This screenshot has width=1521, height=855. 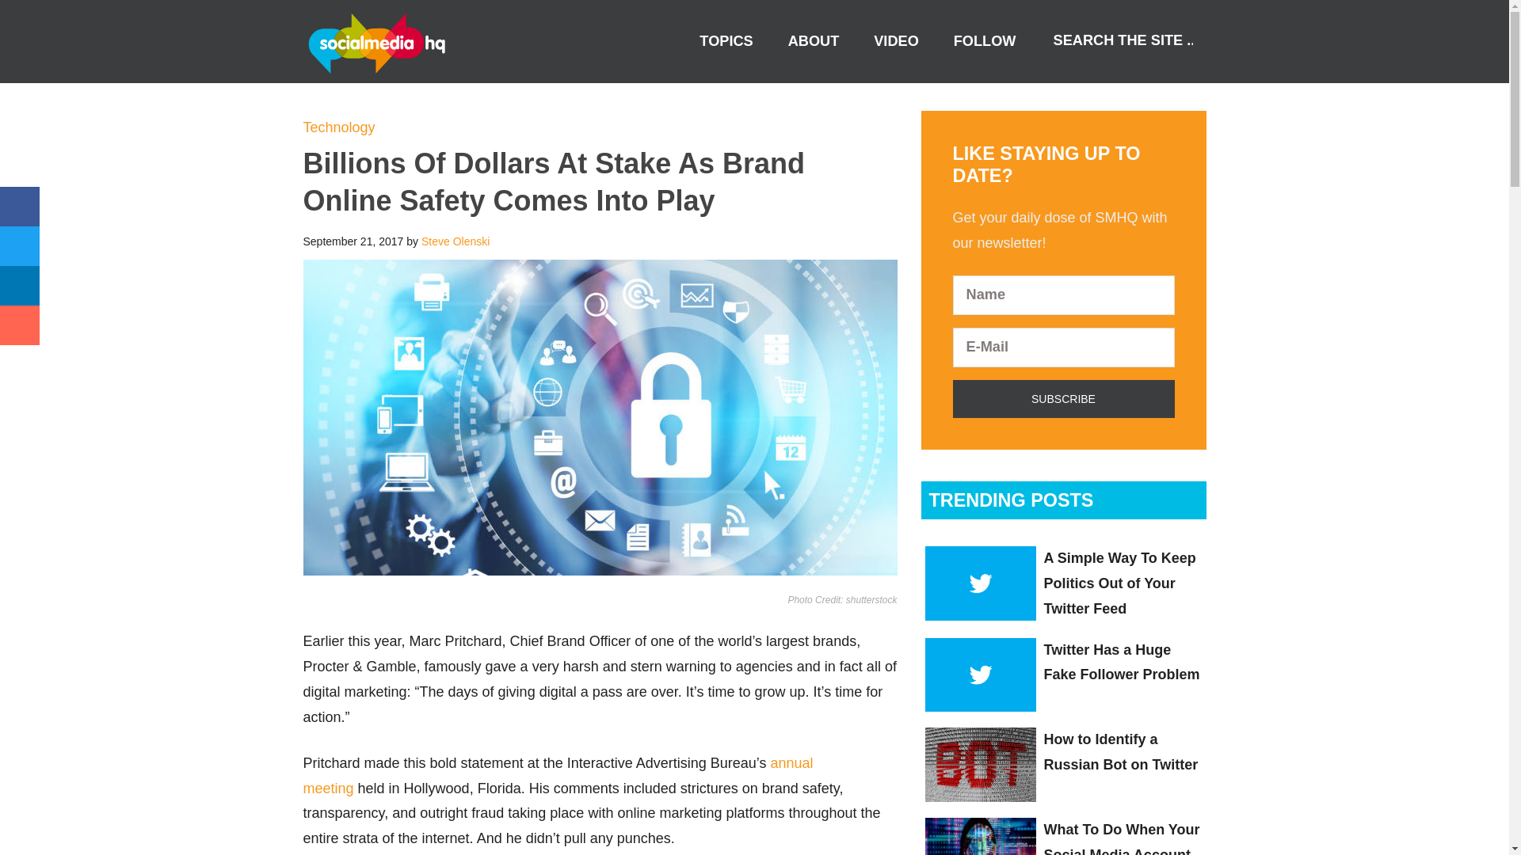 I want to click on Technology, so click(x=338, y=127).